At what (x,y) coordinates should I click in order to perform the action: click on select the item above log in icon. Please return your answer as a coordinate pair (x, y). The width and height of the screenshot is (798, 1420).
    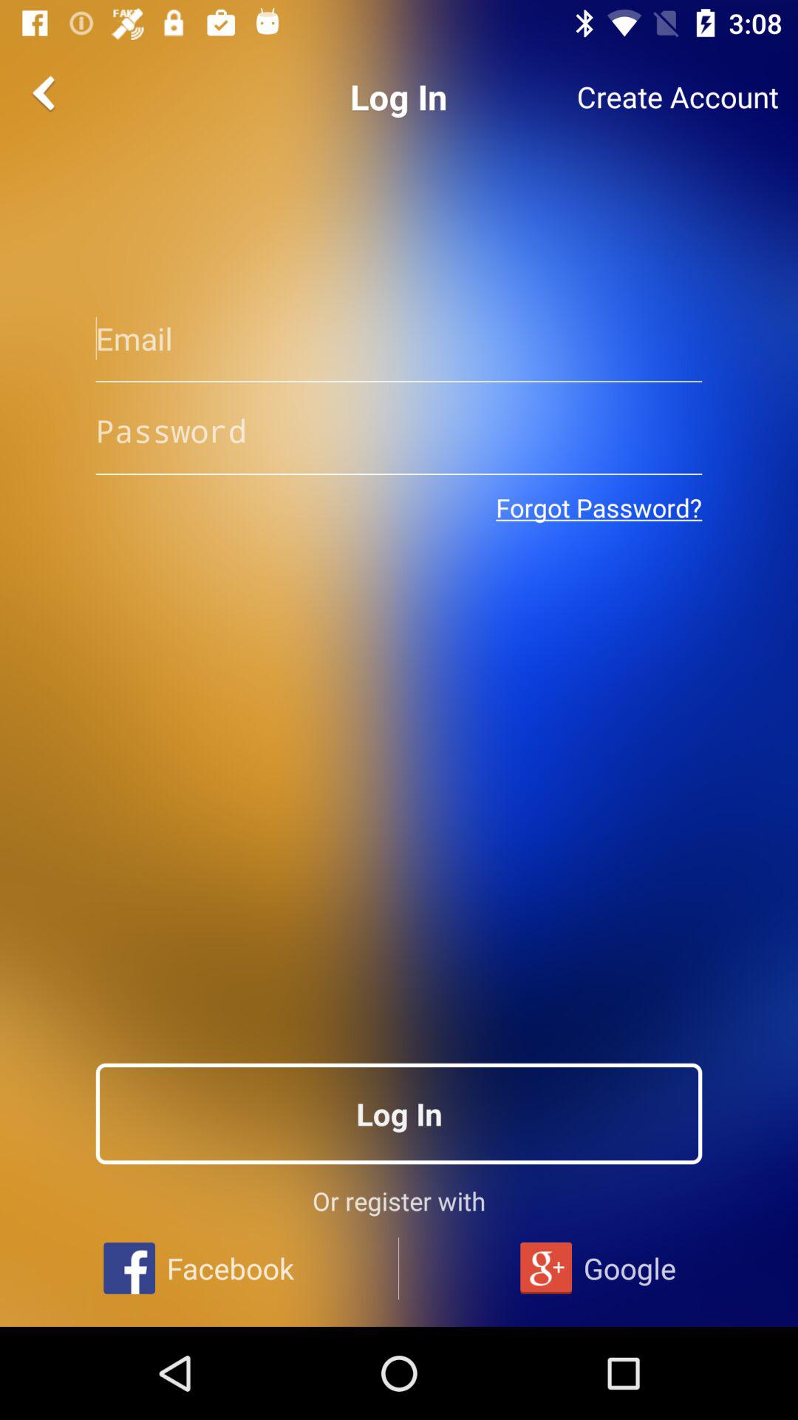
    Looking at the image, I should click on (598, 507).